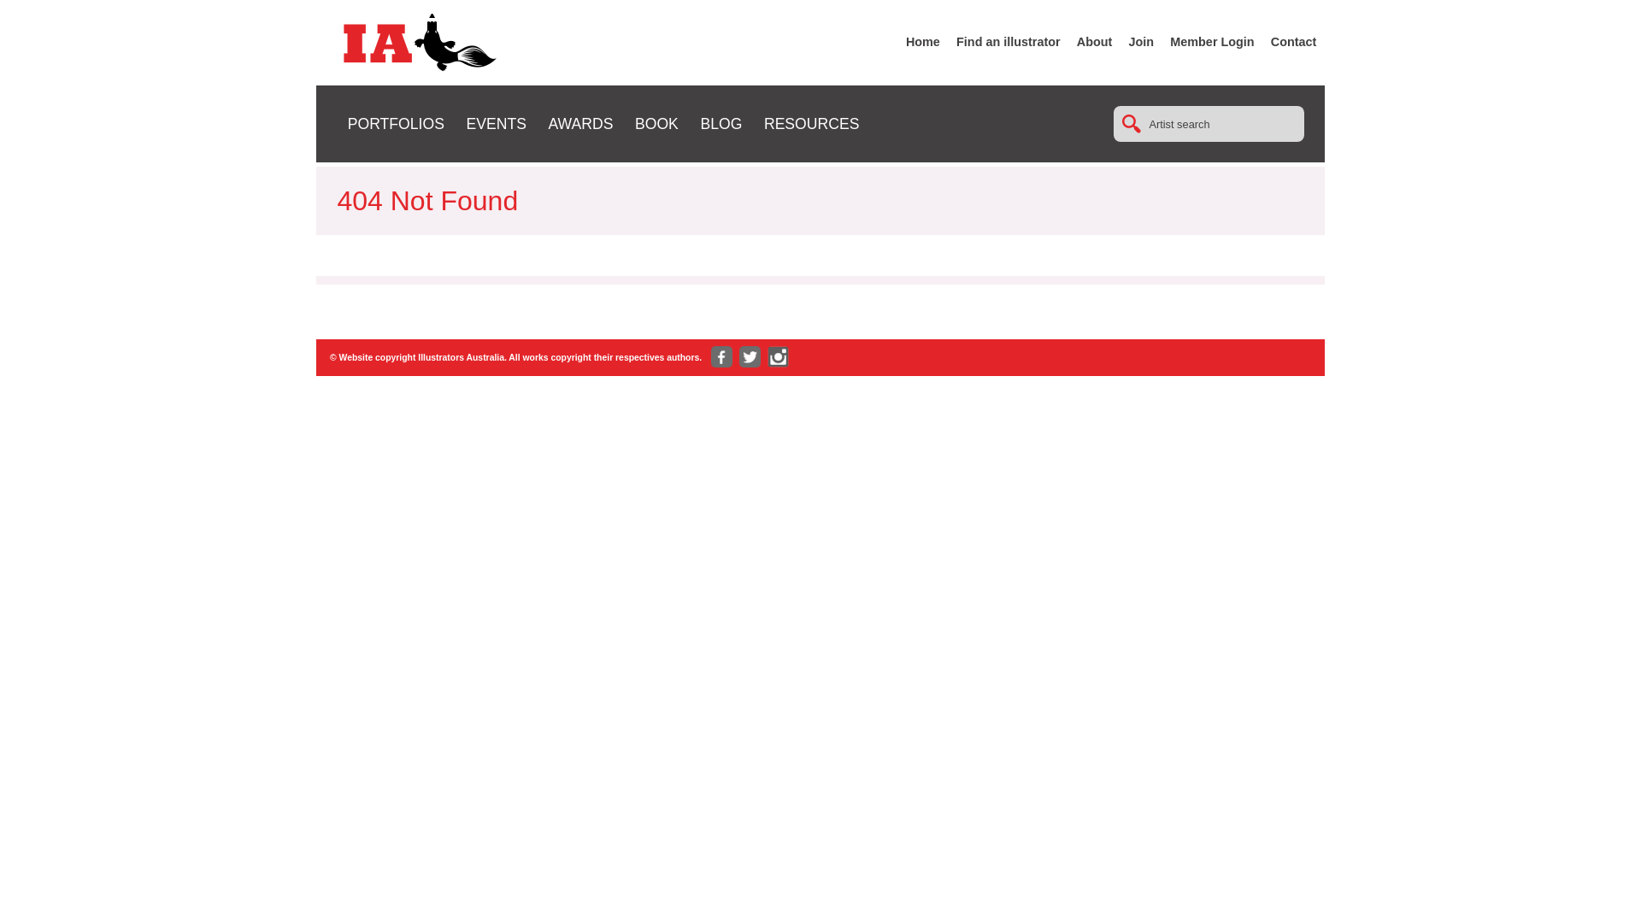 Image resolution: width=1641 pixels, height=923 pixels. Describe the element at coordinates (1009, 42) in the screenshot. I see `Find an illustrator` at that location.